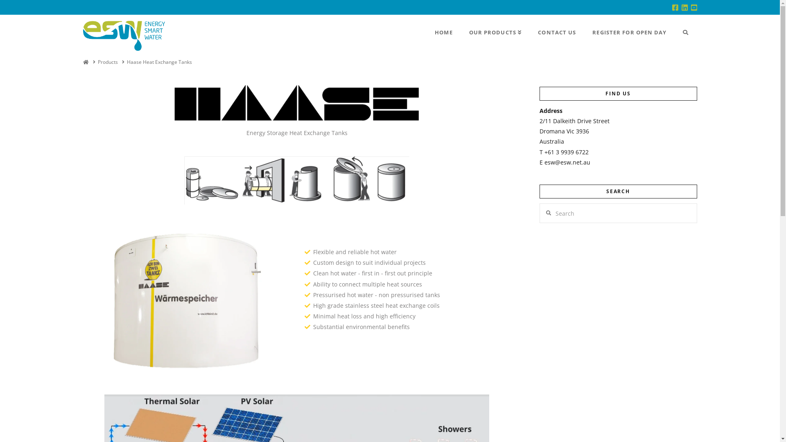  What do you see at coordinates (557, 33) in the screenshot?
I see `CONTACT US` at bounding box center [557, 33].